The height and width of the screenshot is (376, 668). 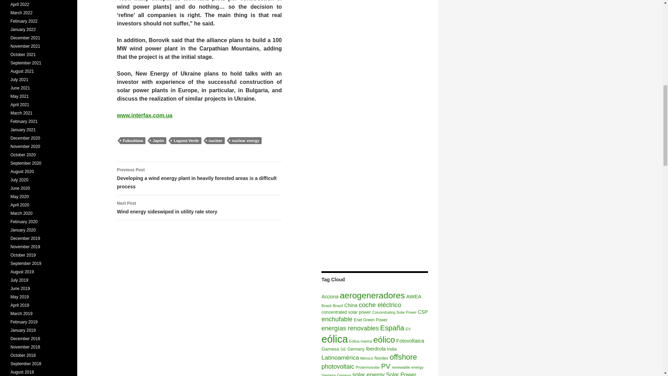 What do you see at coordinates (330, 297) in the screenshot?
I see `nuclear` at bounding box center [330, 297].